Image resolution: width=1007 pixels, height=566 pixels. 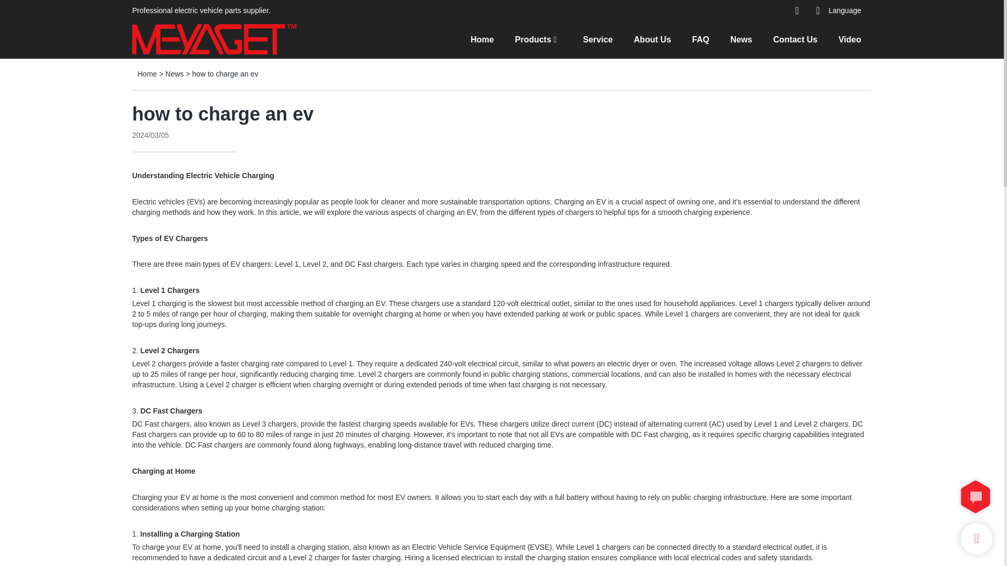 What do you see at coordinates (651, 39) in the screenshot?
I see `About Us` at bounding box center [651, 39].